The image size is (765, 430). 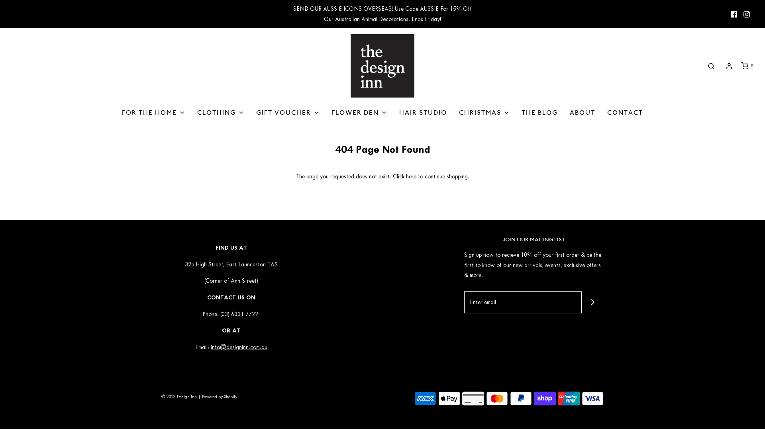 What do you see at coordinates (747, 14) in the screenshot?
I see `Instagram icon` at bounding box center [747, 14].